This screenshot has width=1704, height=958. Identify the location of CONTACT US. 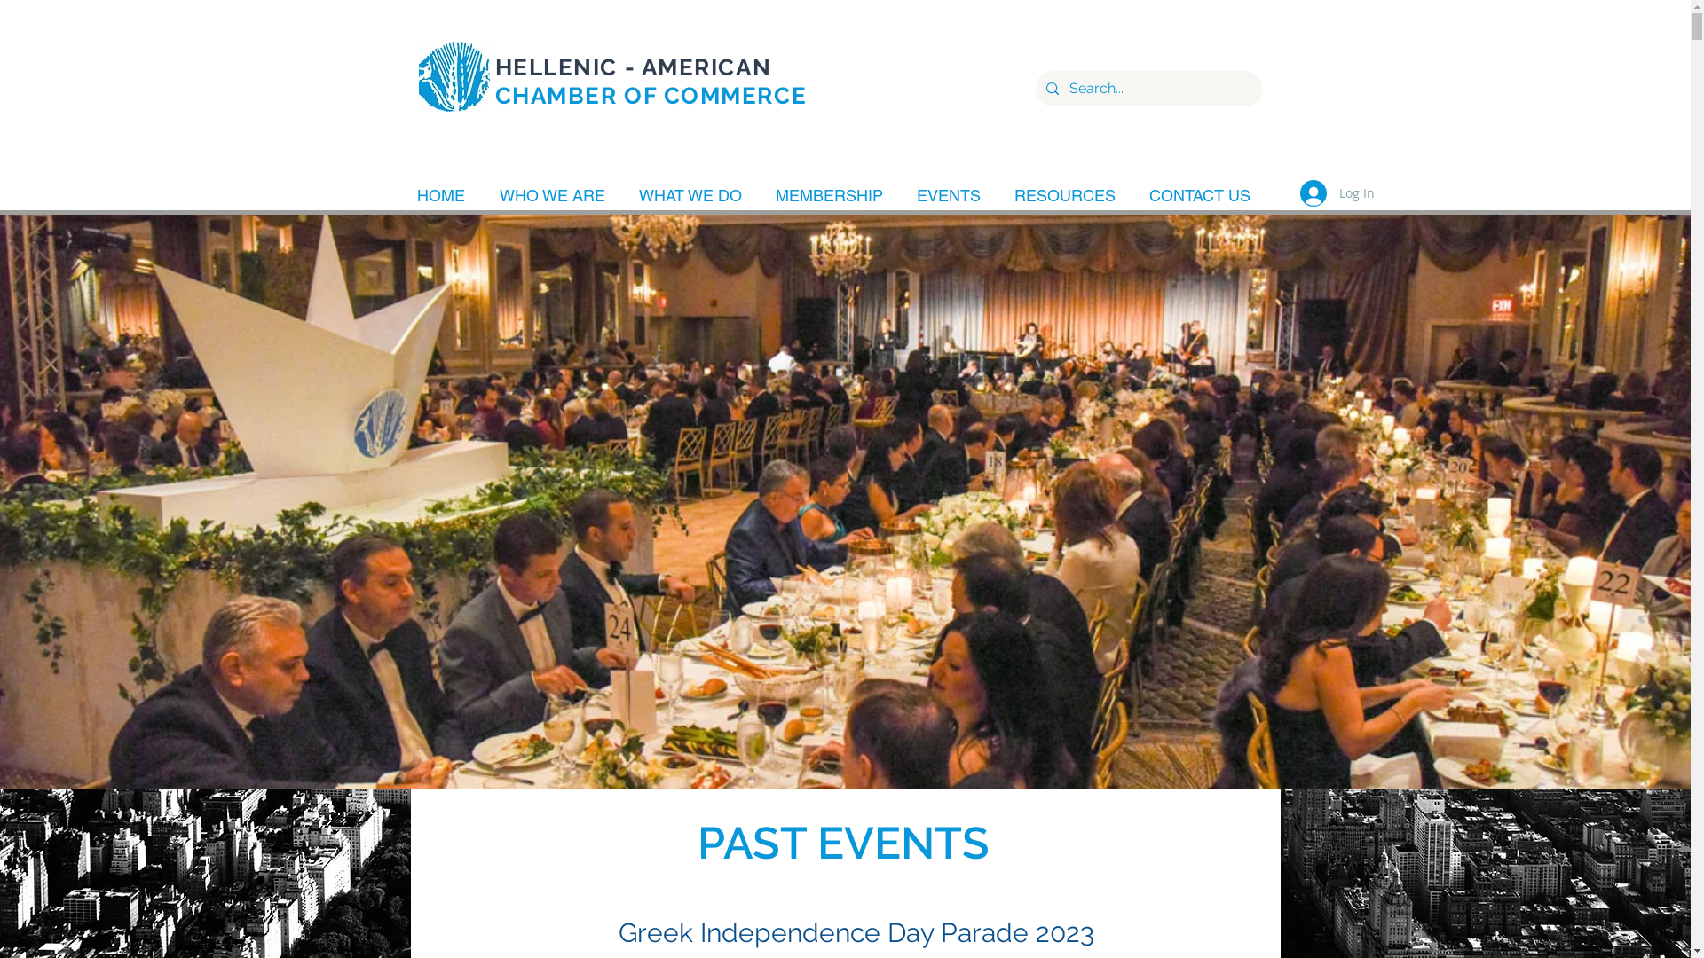
(1203, 193).